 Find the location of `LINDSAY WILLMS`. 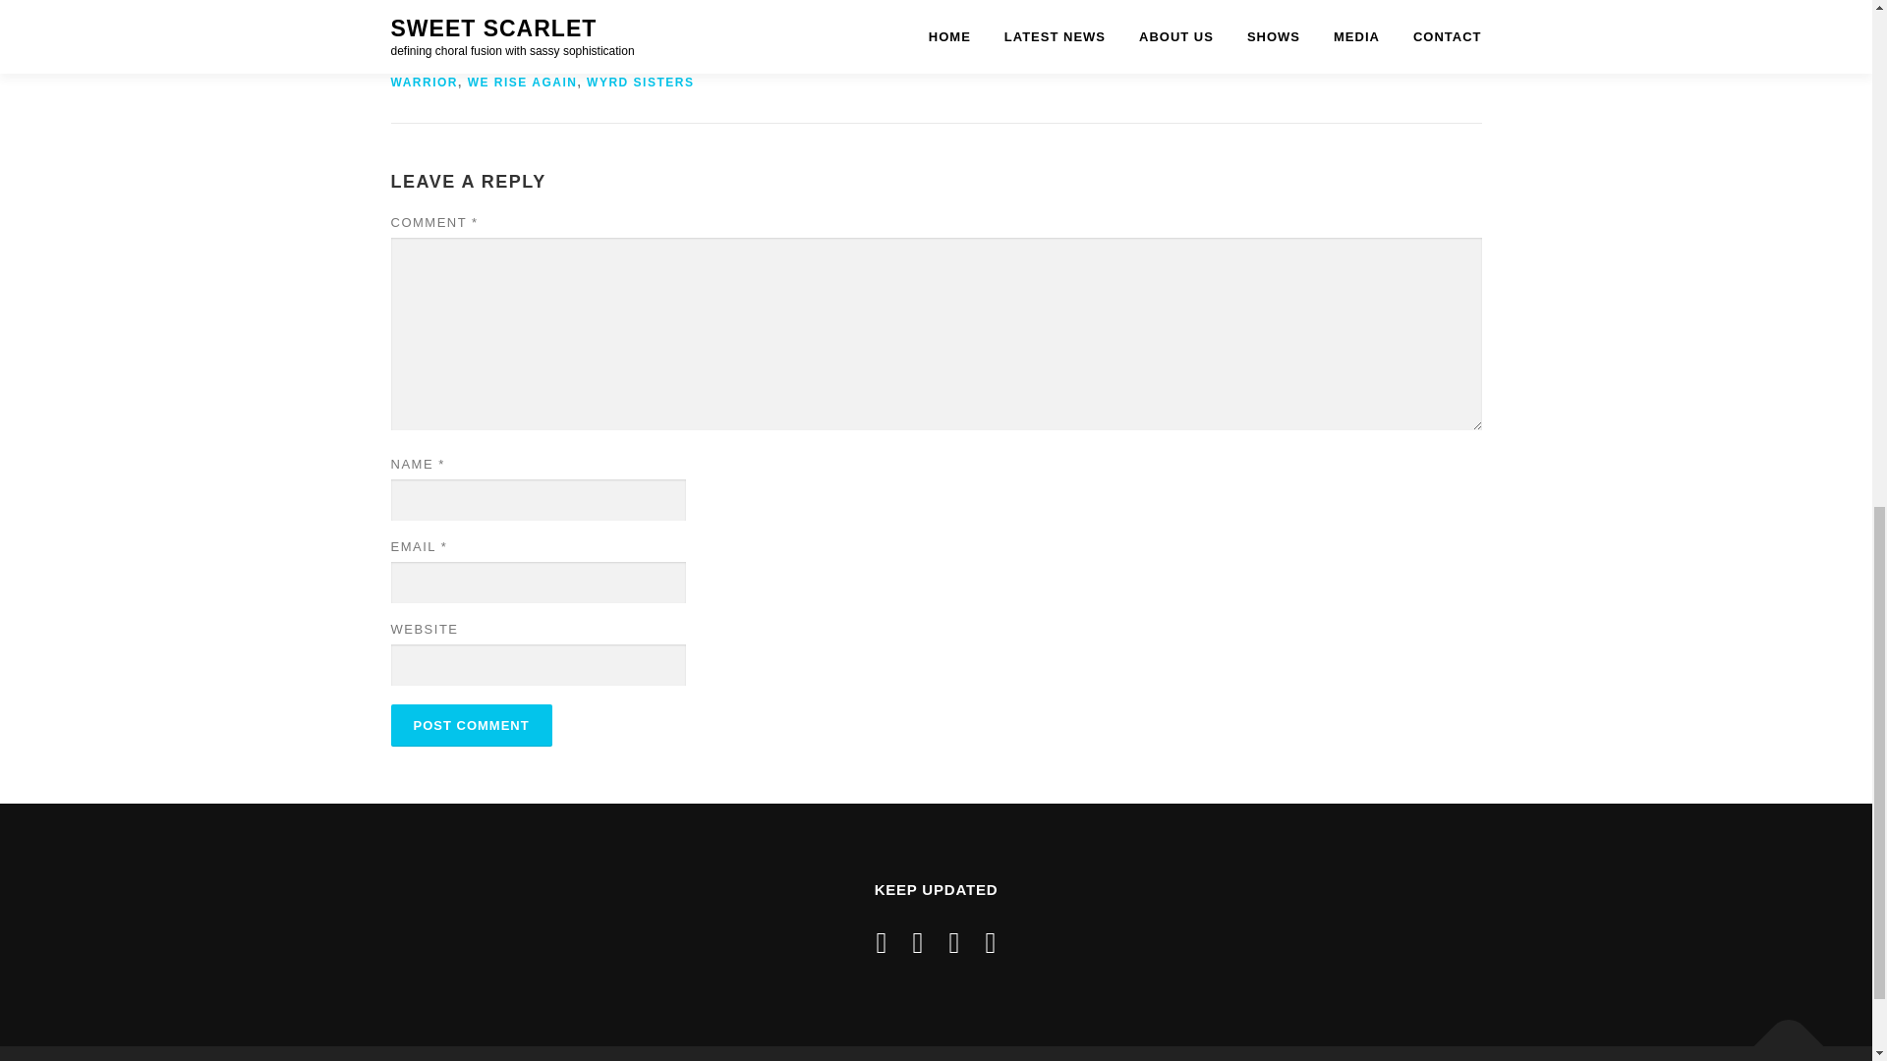

LINDSAY WILLMS is located at coordinates (1152, 42).